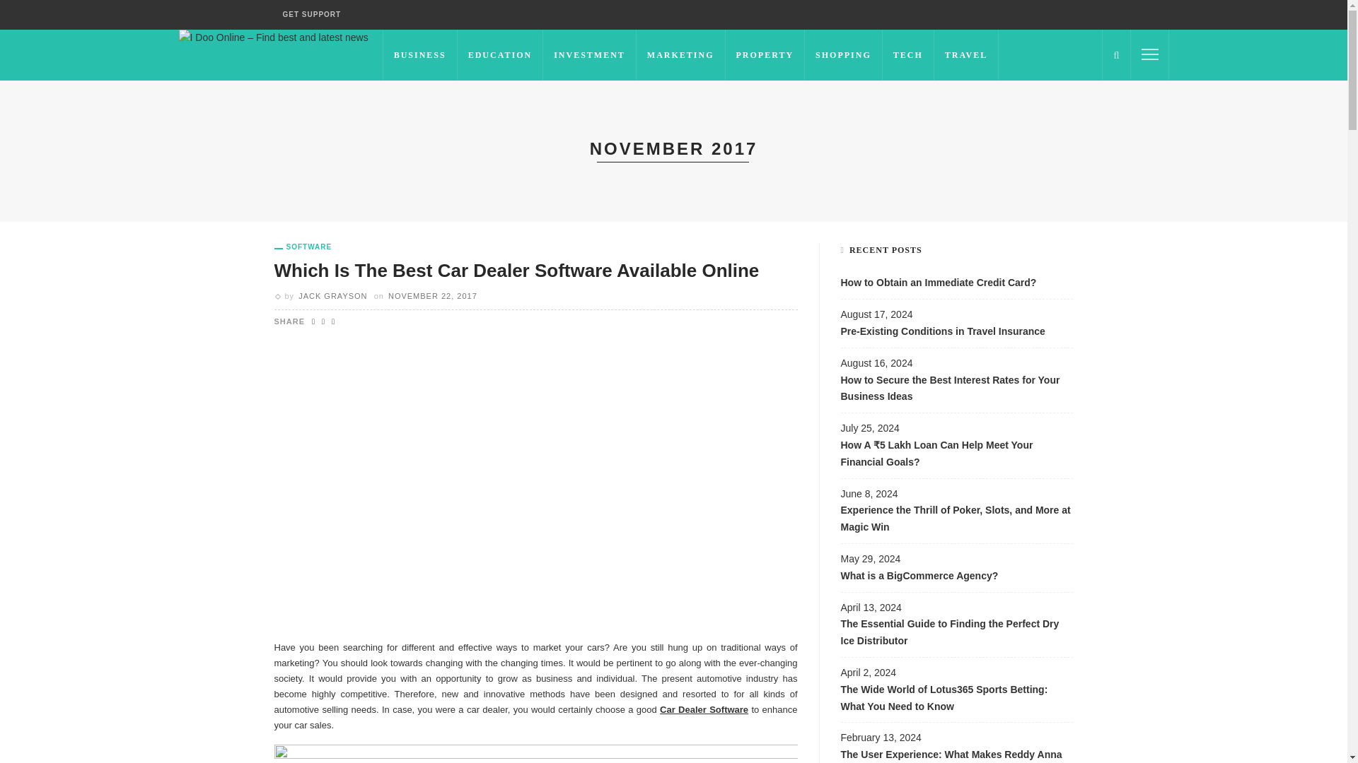 The height and width of the screenshot is (763, 1358). Describe the element at coordinates (516, 271) in the screenshot. I see `Which Is The Best Car Dealer Software Available Online` at that location.